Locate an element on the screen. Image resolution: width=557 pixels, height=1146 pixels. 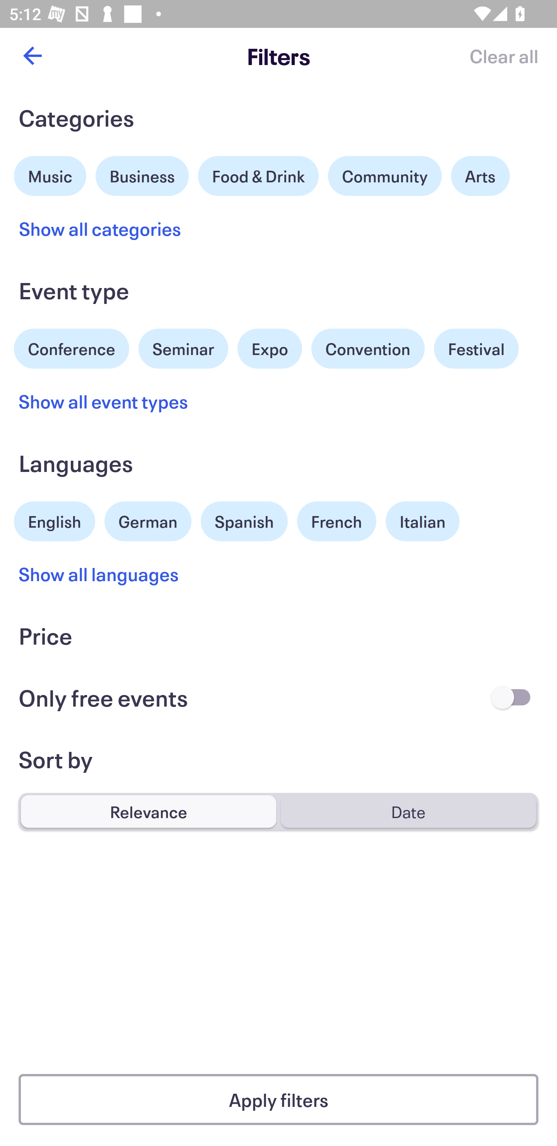
Apply filters is located at coordinates (278, 1100).